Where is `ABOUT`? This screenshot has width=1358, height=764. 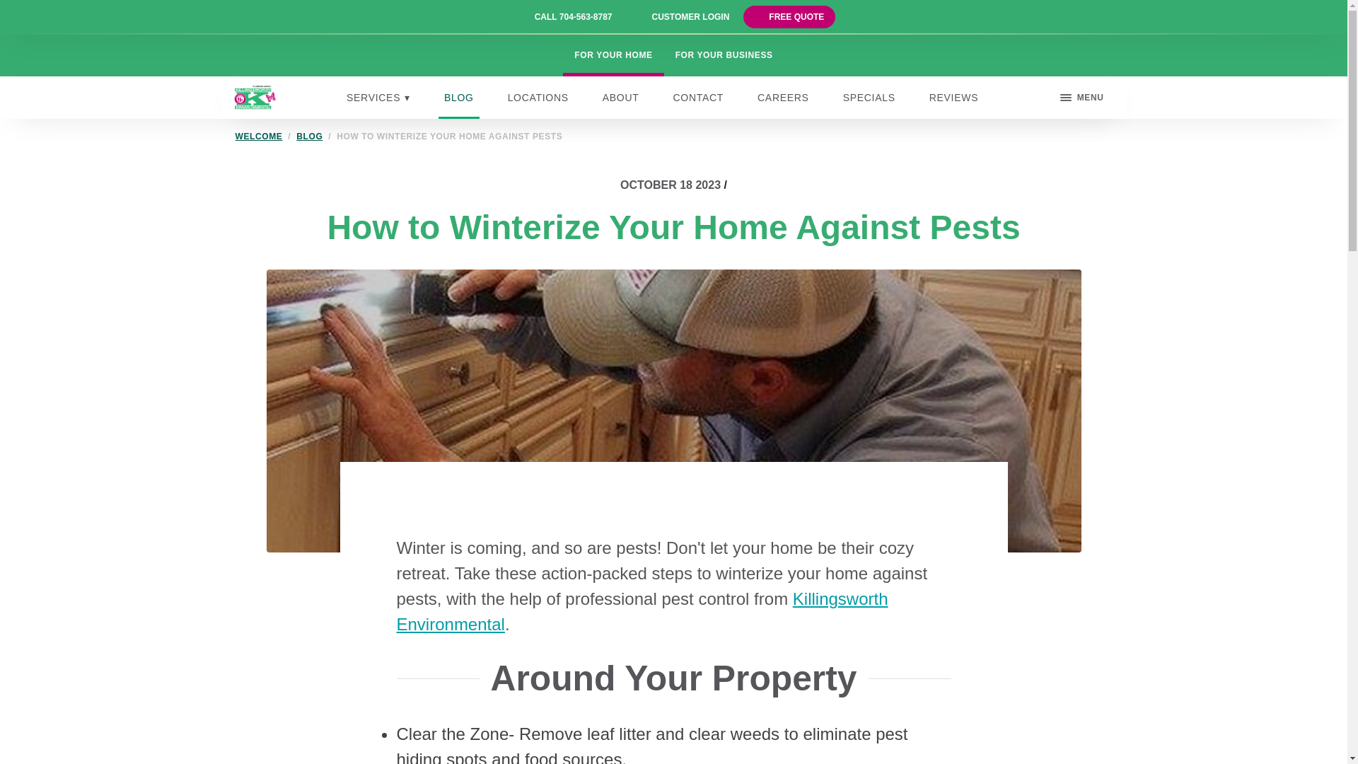
ABOUT is located at coordinates (621, 98).